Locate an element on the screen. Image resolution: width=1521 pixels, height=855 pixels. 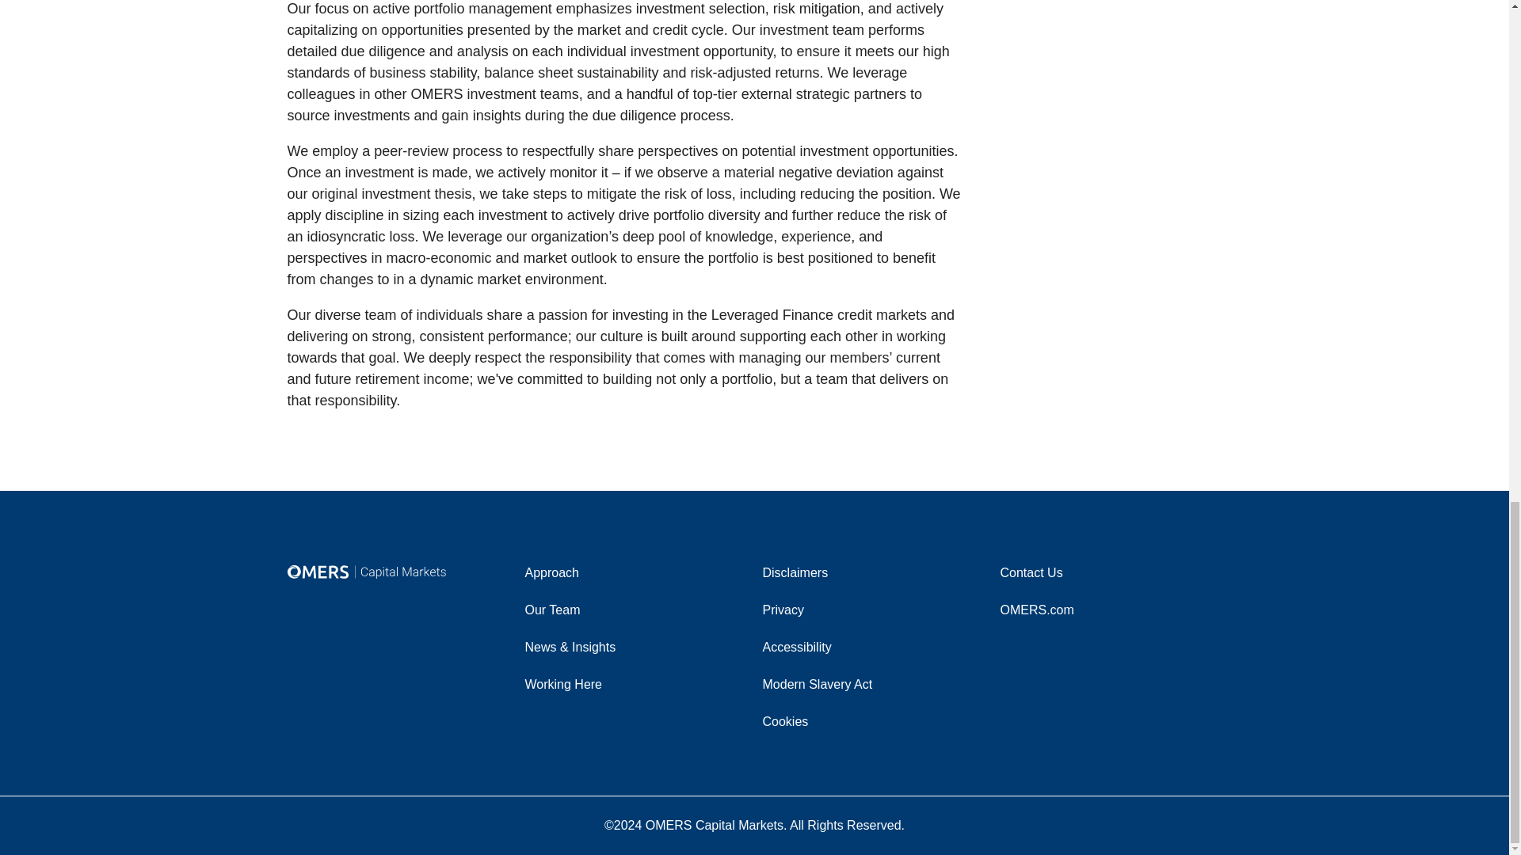
Accessibility is located at coordinates (873, 646).